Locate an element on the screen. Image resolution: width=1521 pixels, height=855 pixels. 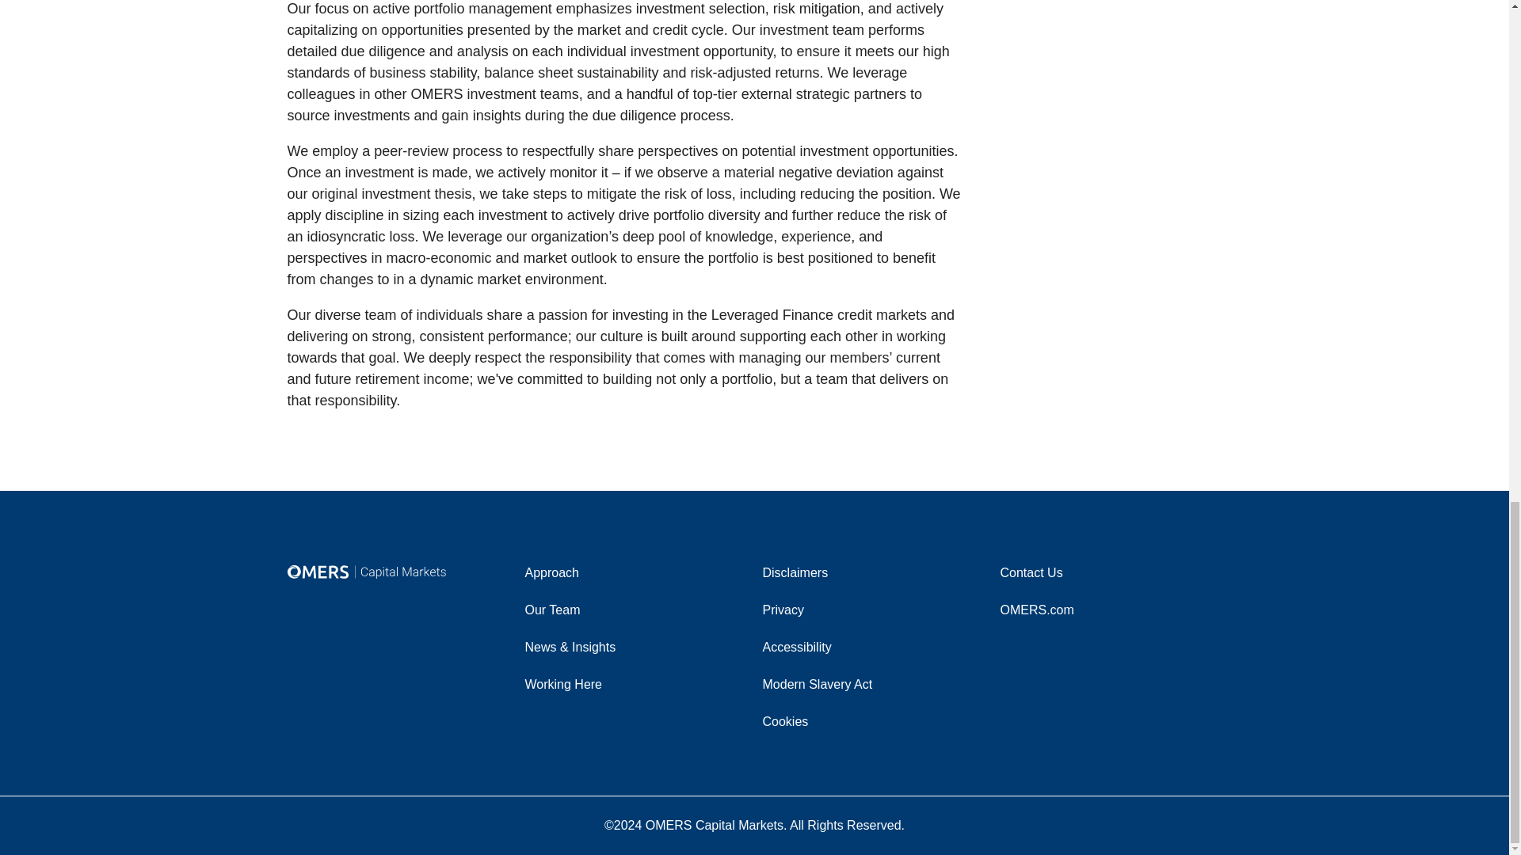
Accessibility is located at coordinates (873, 646).